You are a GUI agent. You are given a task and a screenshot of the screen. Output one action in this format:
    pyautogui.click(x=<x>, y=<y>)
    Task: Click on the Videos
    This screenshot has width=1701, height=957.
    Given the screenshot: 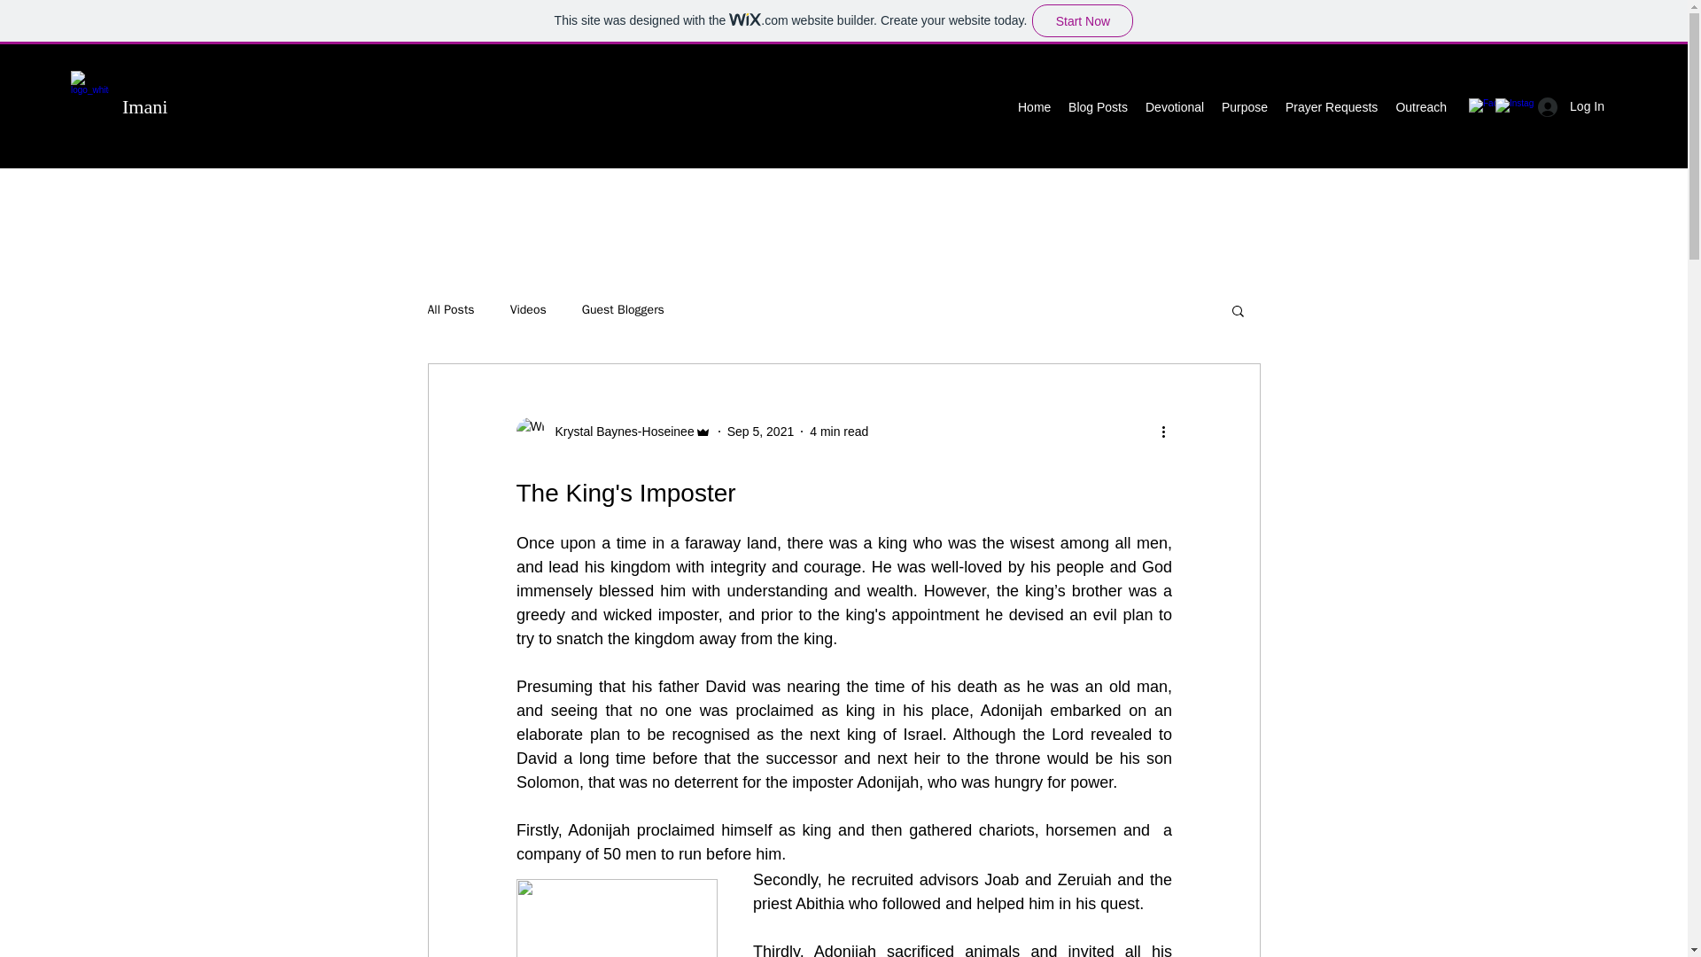 What is the action you would take?
    pyautogui.click(x=528, y=310)
    